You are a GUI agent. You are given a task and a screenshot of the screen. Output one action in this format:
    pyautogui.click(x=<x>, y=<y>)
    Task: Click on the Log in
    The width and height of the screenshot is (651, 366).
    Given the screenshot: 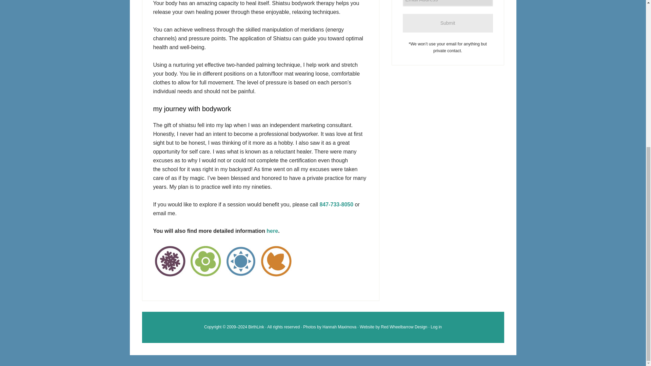 What is the action you would take?
    pyautogui.click(x=436, y=327)
    